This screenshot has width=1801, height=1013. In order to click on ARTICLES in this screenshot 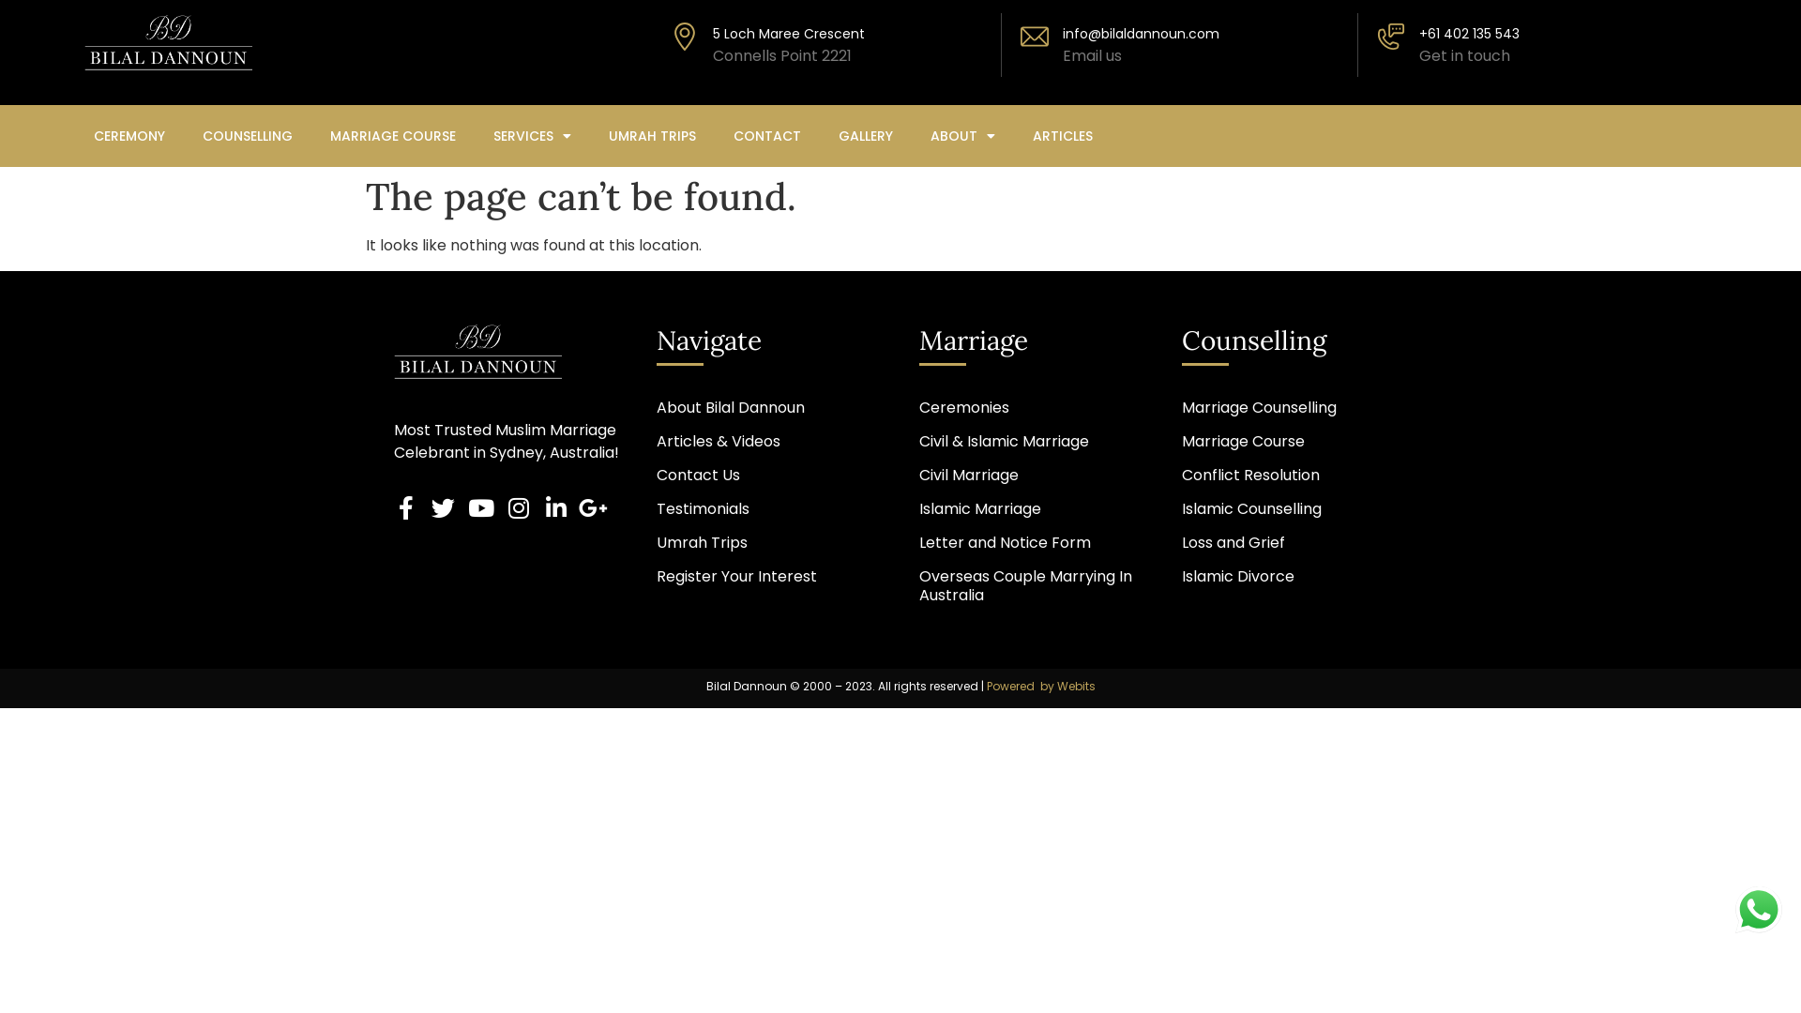, I will do `click(1063, 136)`.